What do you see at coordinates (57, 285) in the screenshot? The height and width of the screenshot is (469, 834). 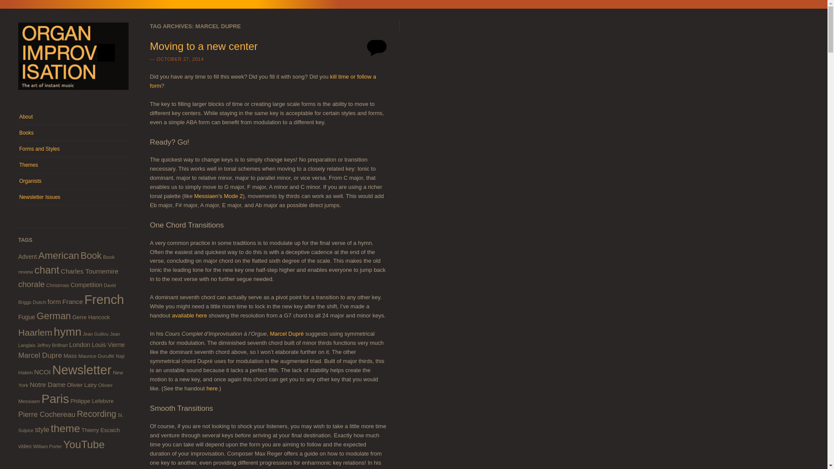 I see `Christmas` at bounding box center [57, 285].